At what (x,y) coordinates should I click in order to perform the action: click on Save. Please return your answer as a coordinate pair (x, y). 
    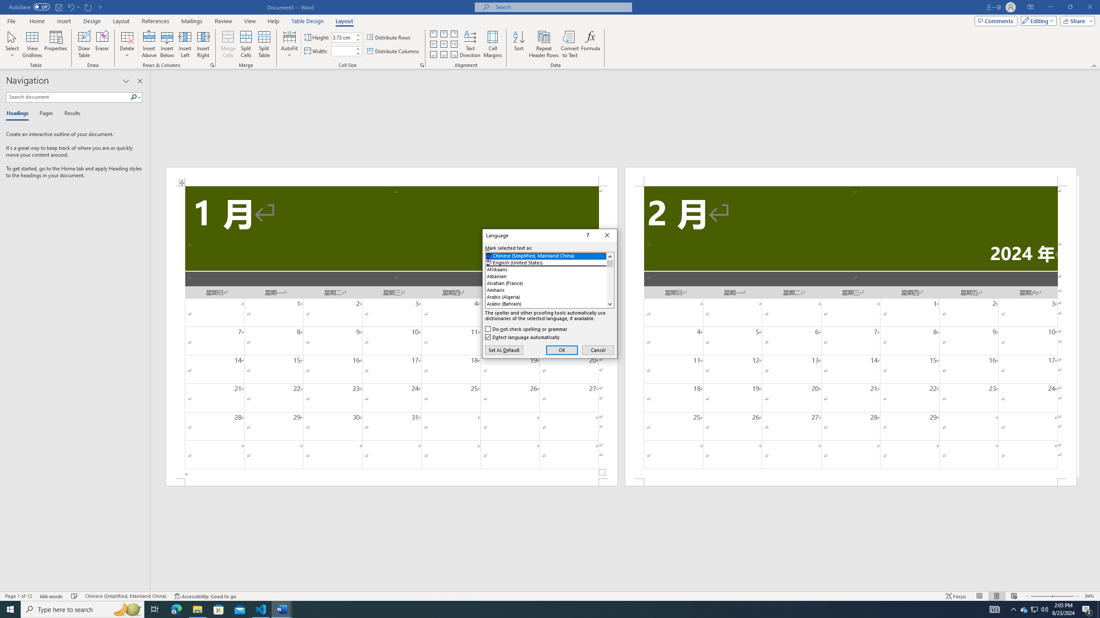
    Looking at the image, I should click on (58, 7).